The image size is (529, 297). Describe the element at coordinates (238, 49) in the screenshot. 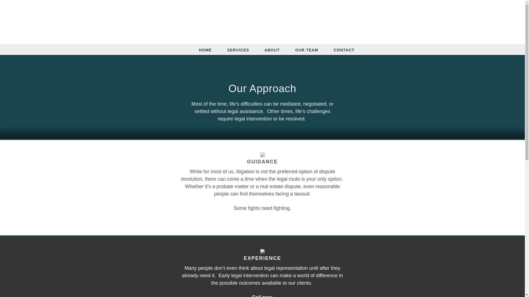

I see `SERVICES` at that location.